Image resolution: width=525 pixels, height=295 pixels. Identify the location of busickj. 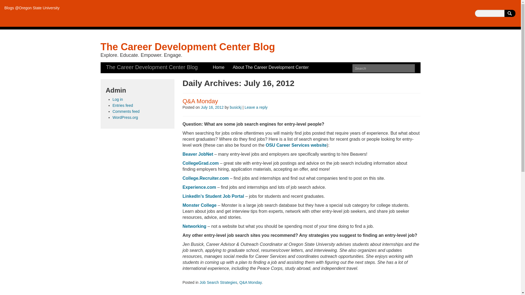
(236, 107).